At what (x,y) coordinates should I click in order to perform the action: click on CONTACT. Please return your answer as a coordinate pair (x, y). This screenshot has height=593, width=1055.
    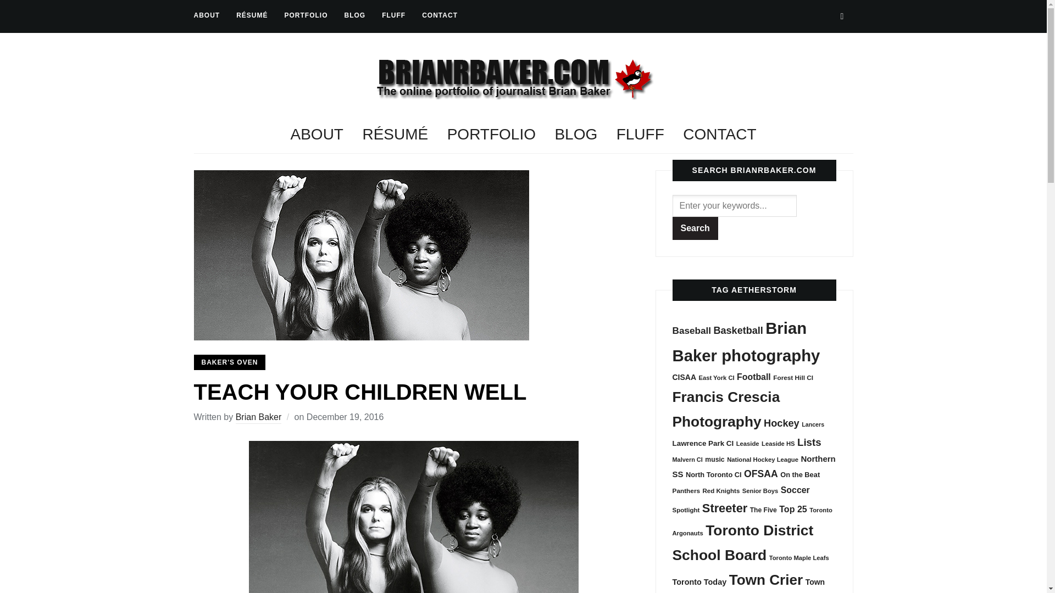
    Looking at the image, I should click on (440, 15).